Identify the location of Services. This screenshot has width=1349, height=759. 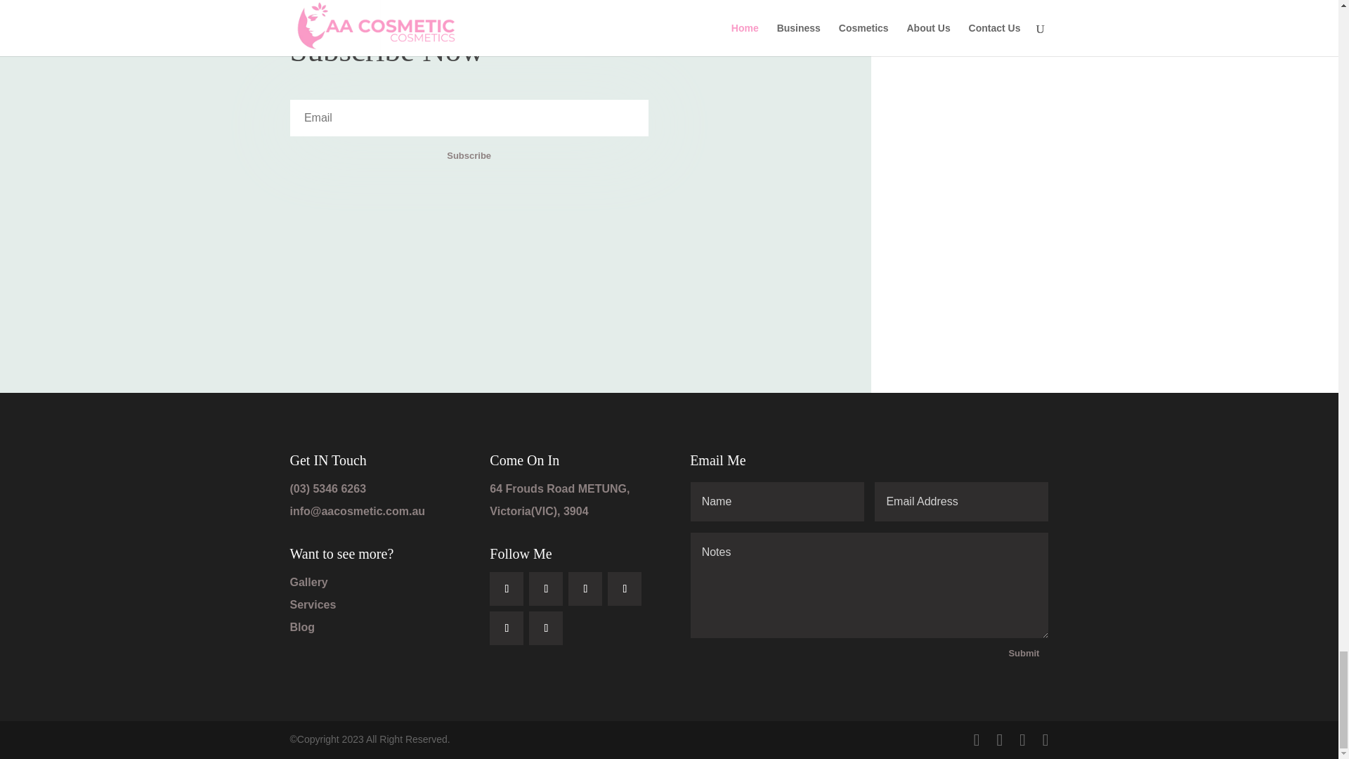
(313, 604).